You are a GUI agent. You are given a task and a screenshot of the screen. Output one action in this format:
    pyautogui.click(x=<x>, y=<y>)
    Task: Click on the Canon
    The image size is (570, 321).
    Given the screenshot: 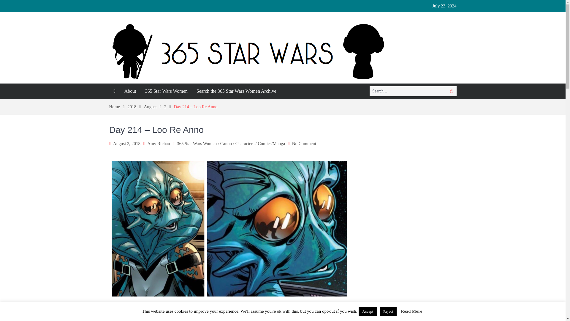 What is the action you would take?
    pyautogui.click(x=226, y=144)
    